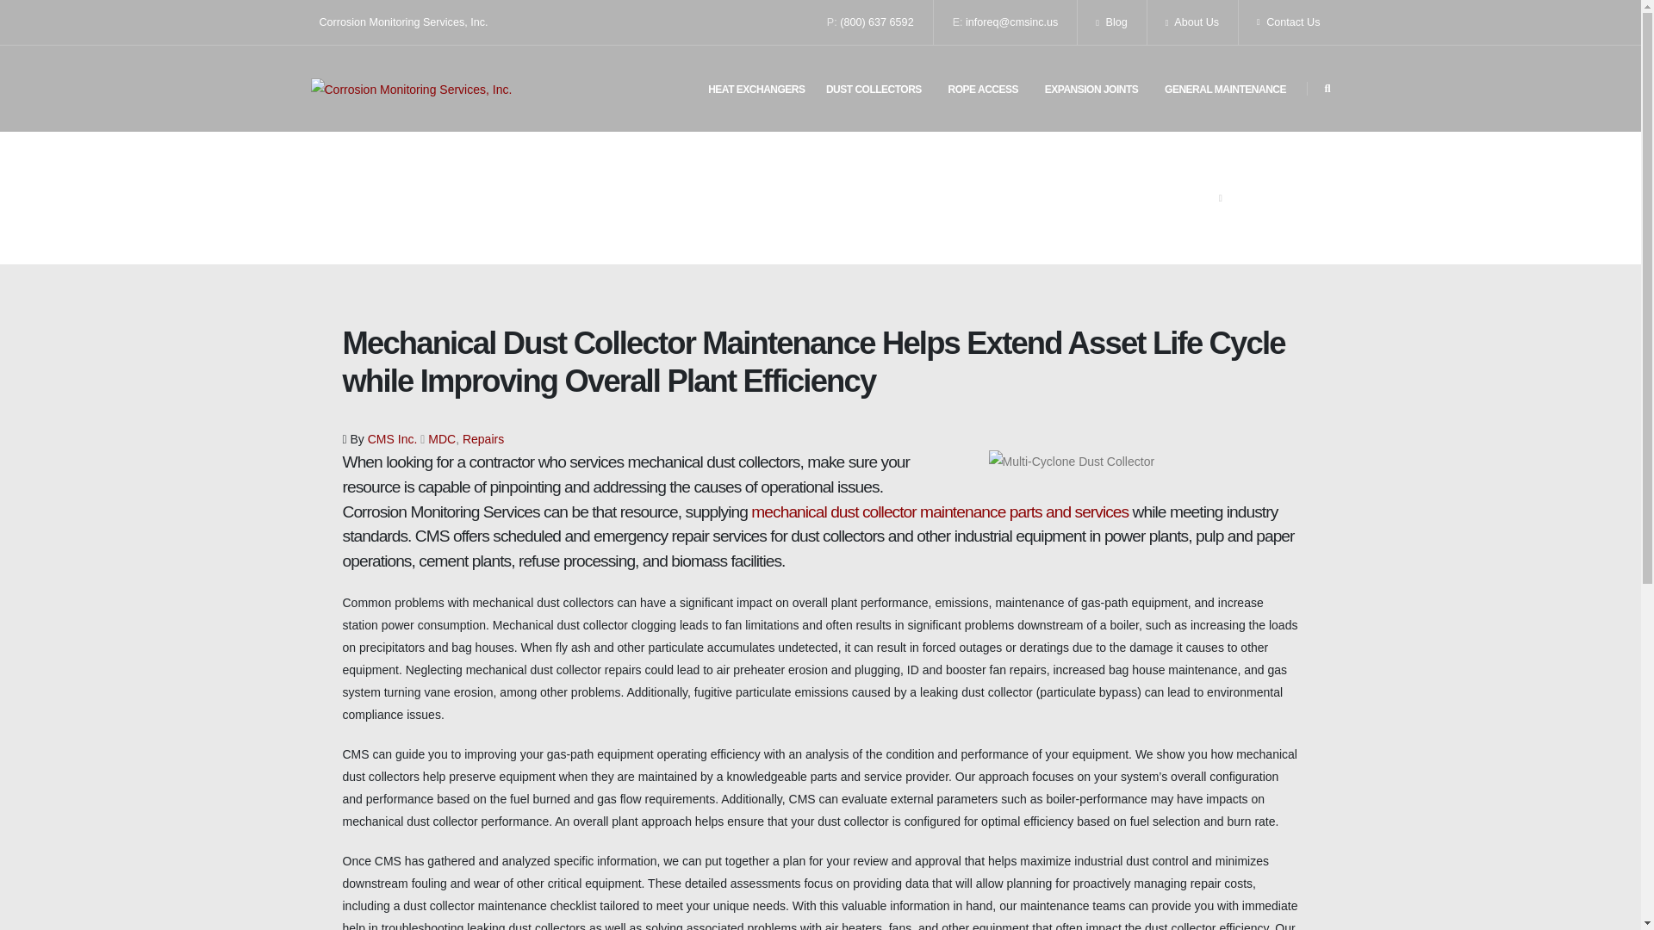  I want to click on Repairs, so click(483, 439).